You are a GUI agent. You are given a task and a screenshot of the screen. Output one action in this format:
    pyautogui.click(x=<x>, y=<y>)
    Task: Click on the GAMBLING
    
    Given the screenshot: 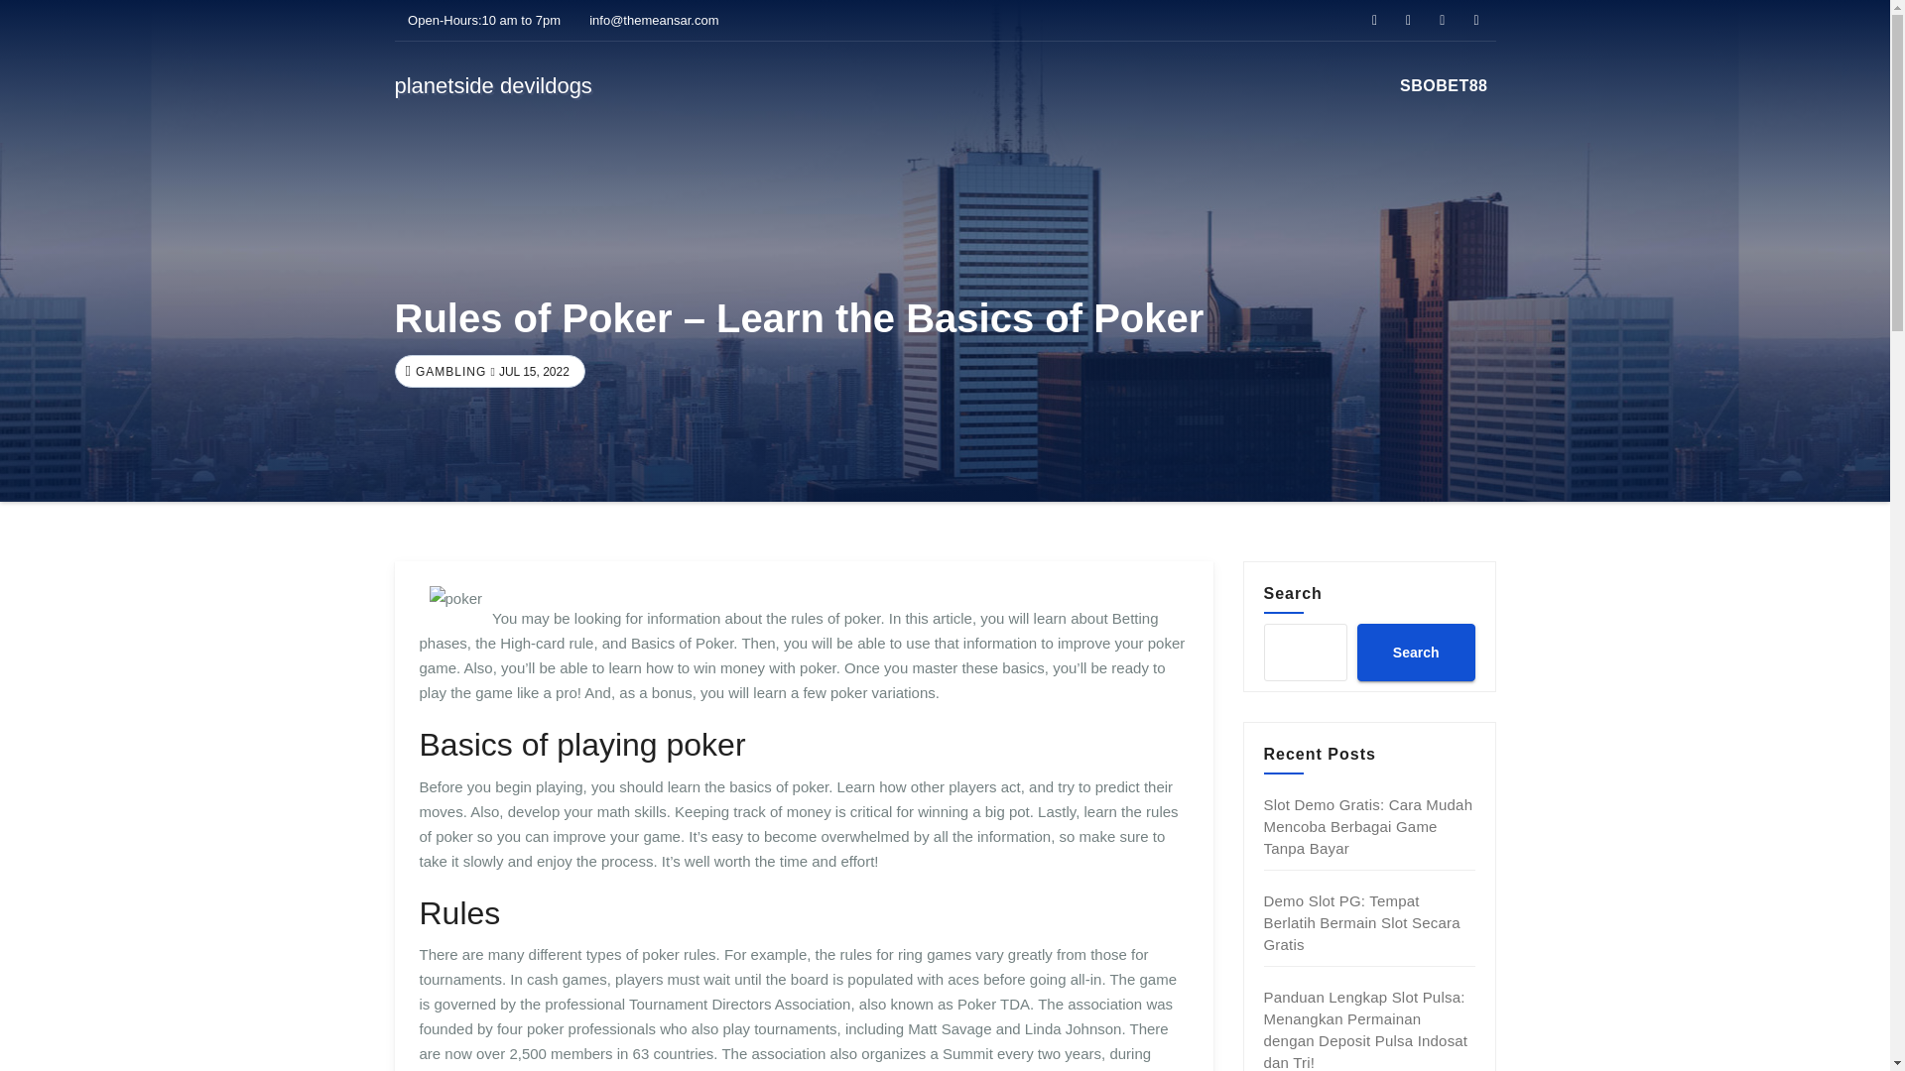 What is the action you would take?
    pyautogui.click(x=448, y=372)
    